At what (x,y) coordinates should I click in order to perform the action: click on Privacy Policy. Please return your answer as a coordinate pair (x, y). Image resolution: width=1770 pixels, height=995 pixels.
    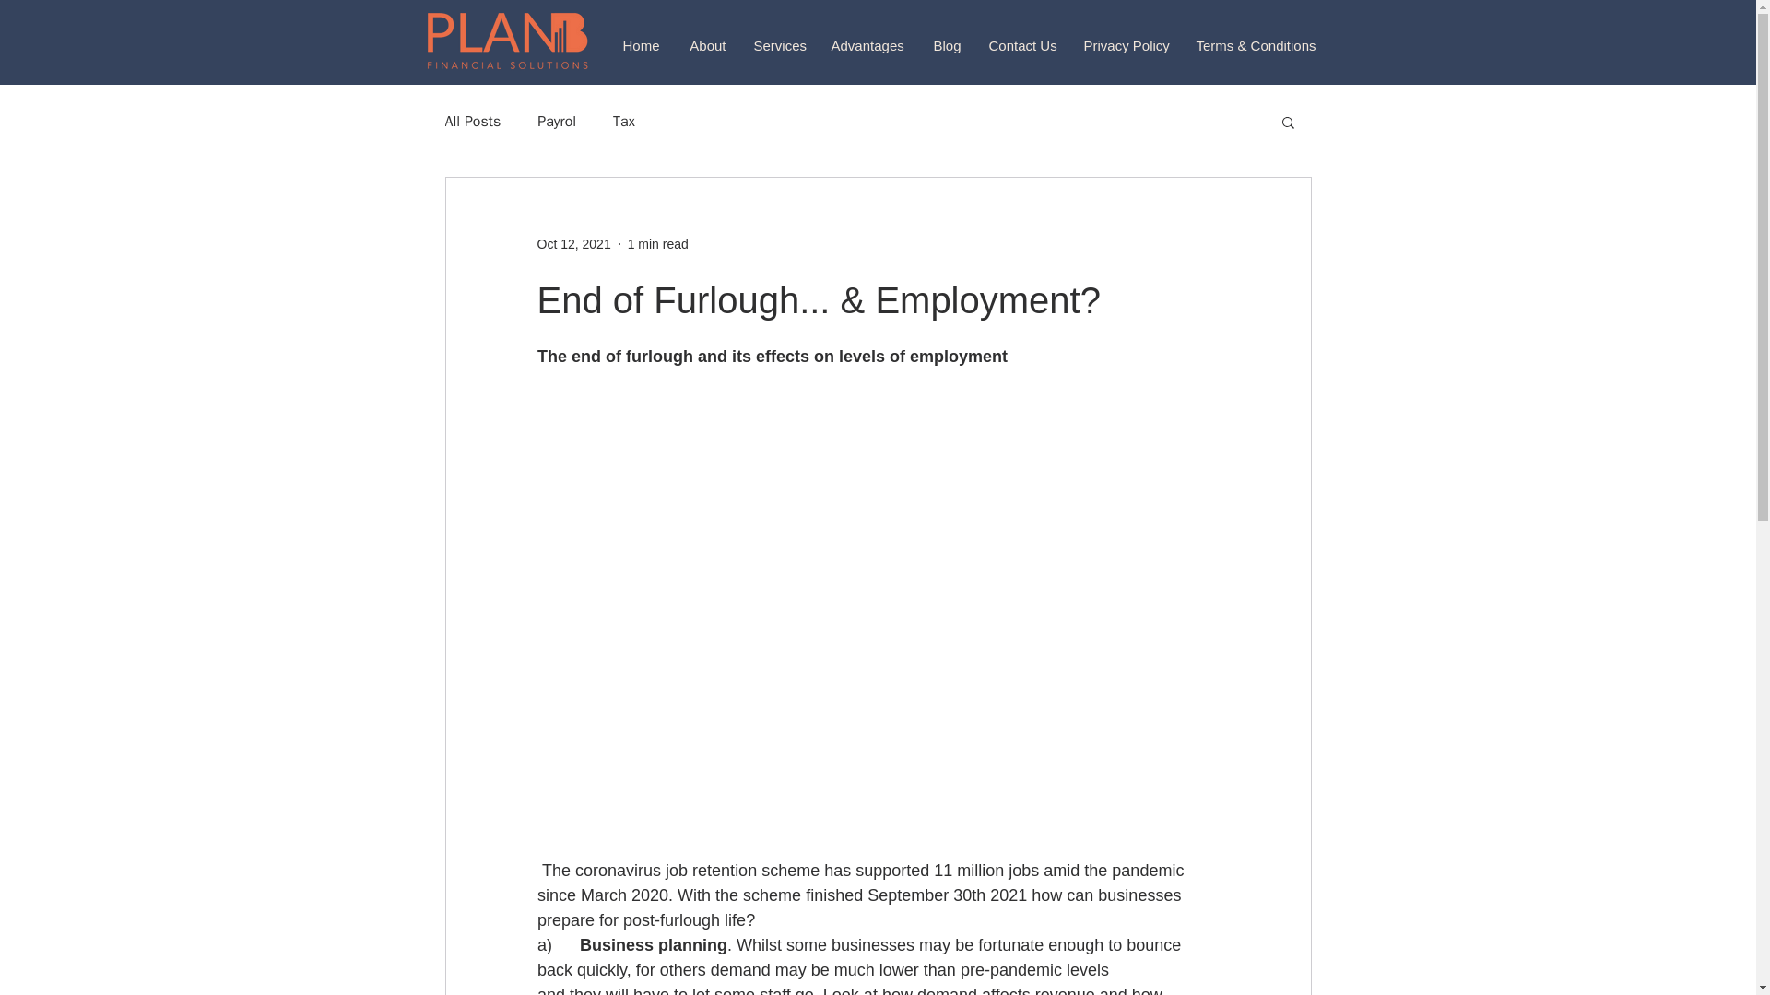
    Looking at the image, I should click on (1125, 46).